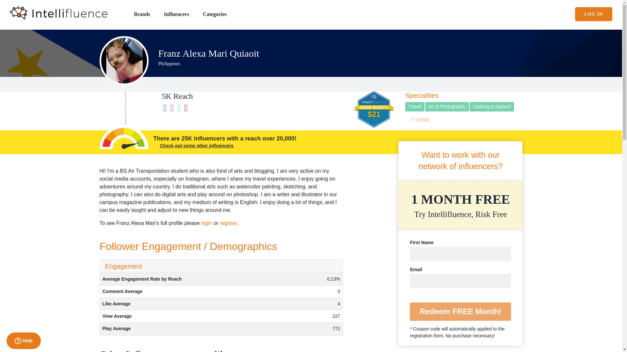  Describe the element at coordinates (228, 223) in the screenshot. I see `register` at that location.